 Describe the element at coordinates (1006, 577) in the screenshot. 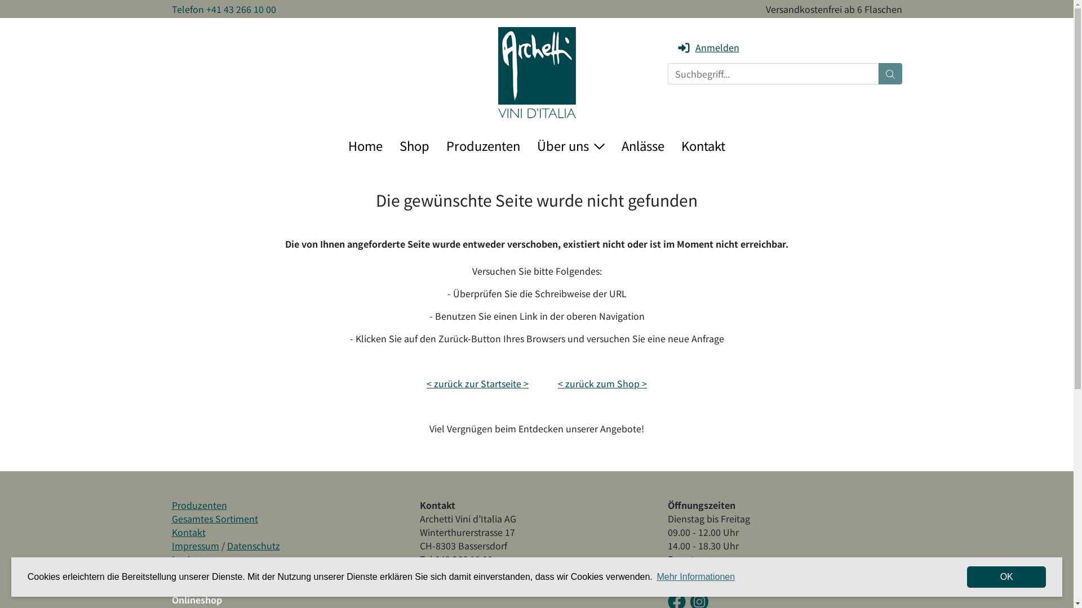

I see `OK` at that location.